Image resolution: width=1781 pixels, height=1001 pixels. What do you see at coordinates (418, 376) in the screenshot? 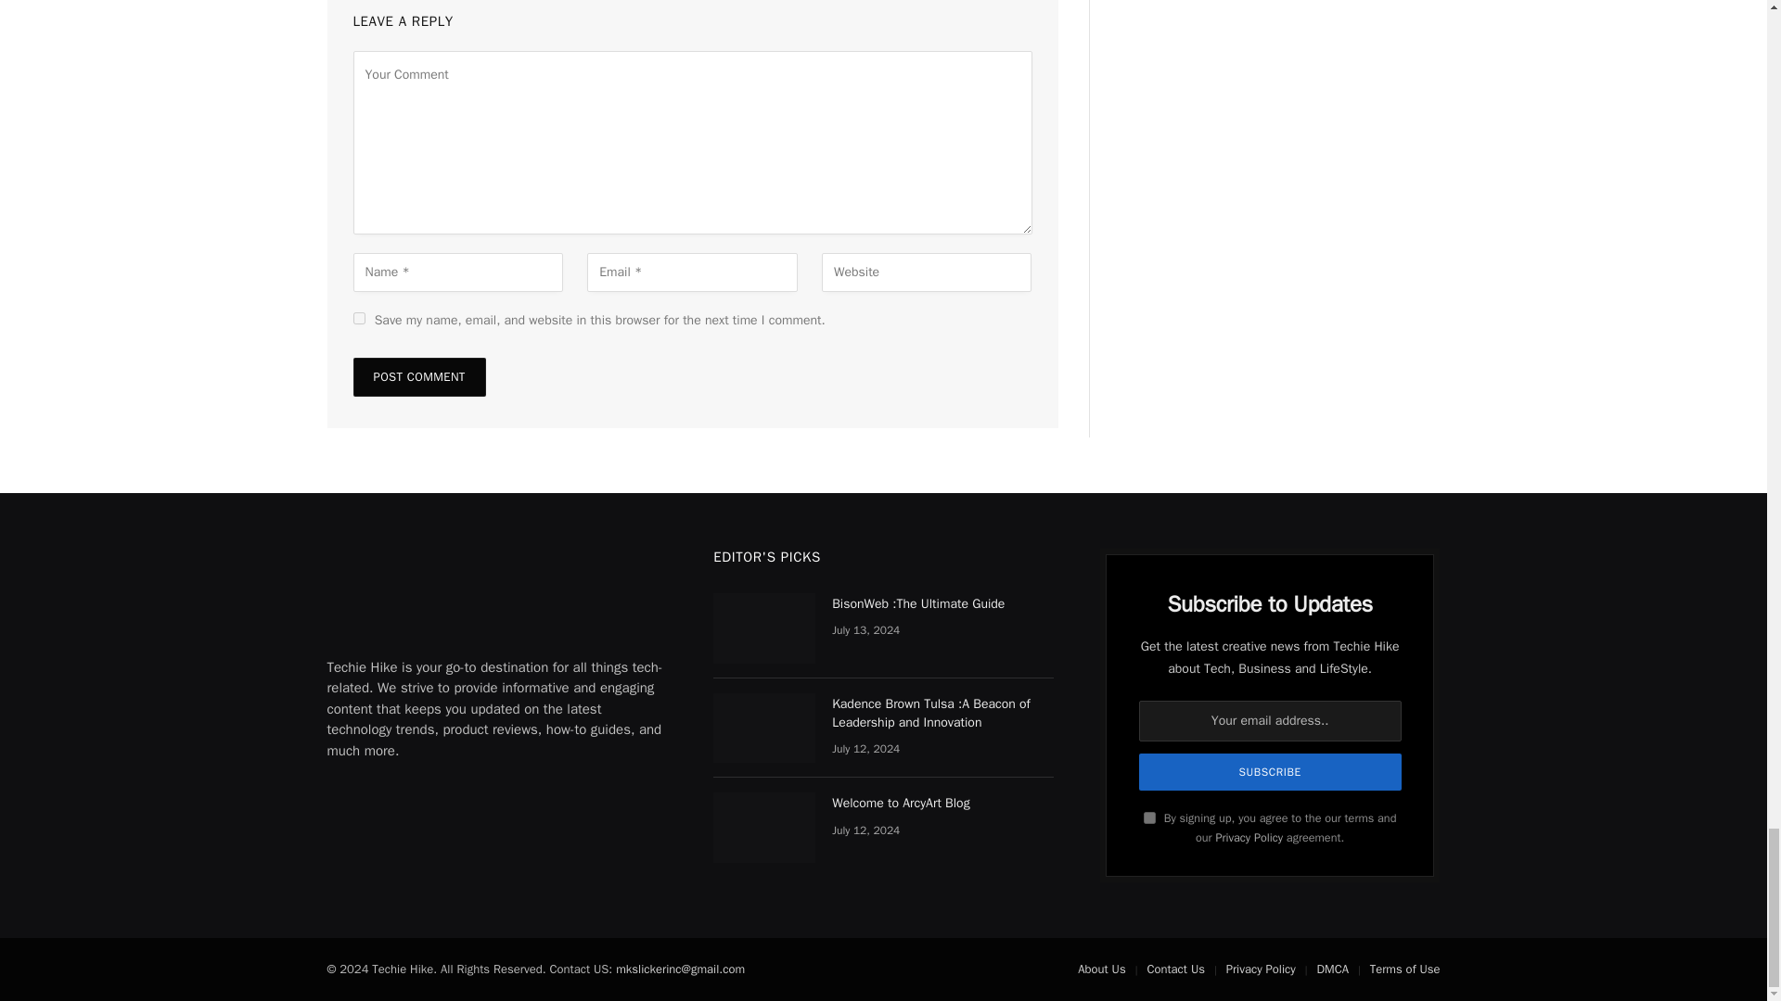
I see `Post Comment` at bounding box center [418, 376].